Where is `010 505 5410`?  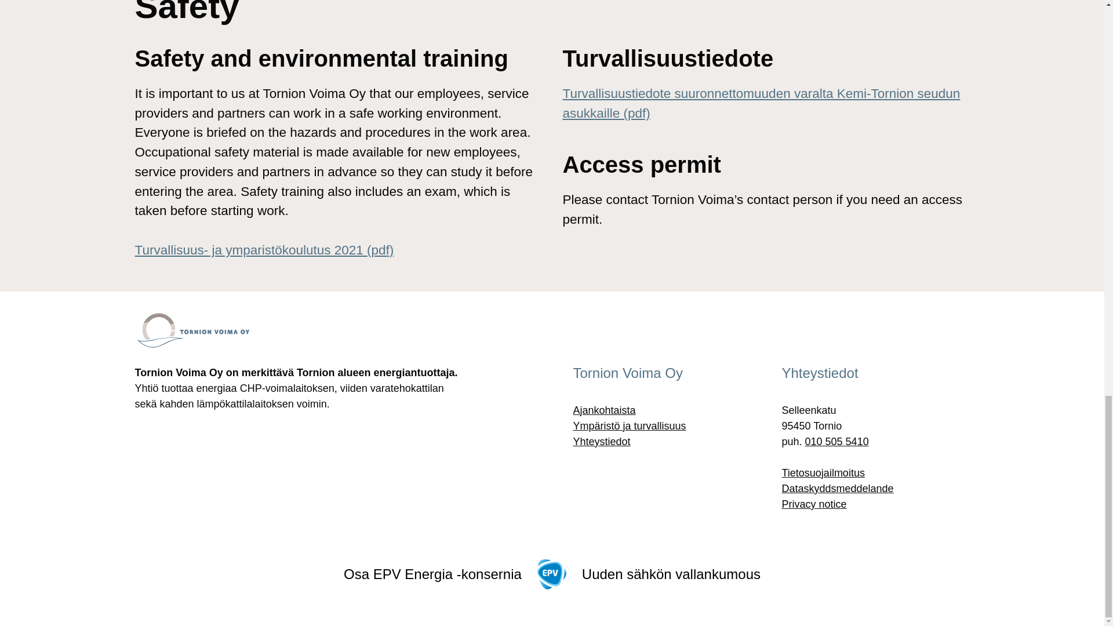 010 505 5410 is located at coordinates (837, 442).